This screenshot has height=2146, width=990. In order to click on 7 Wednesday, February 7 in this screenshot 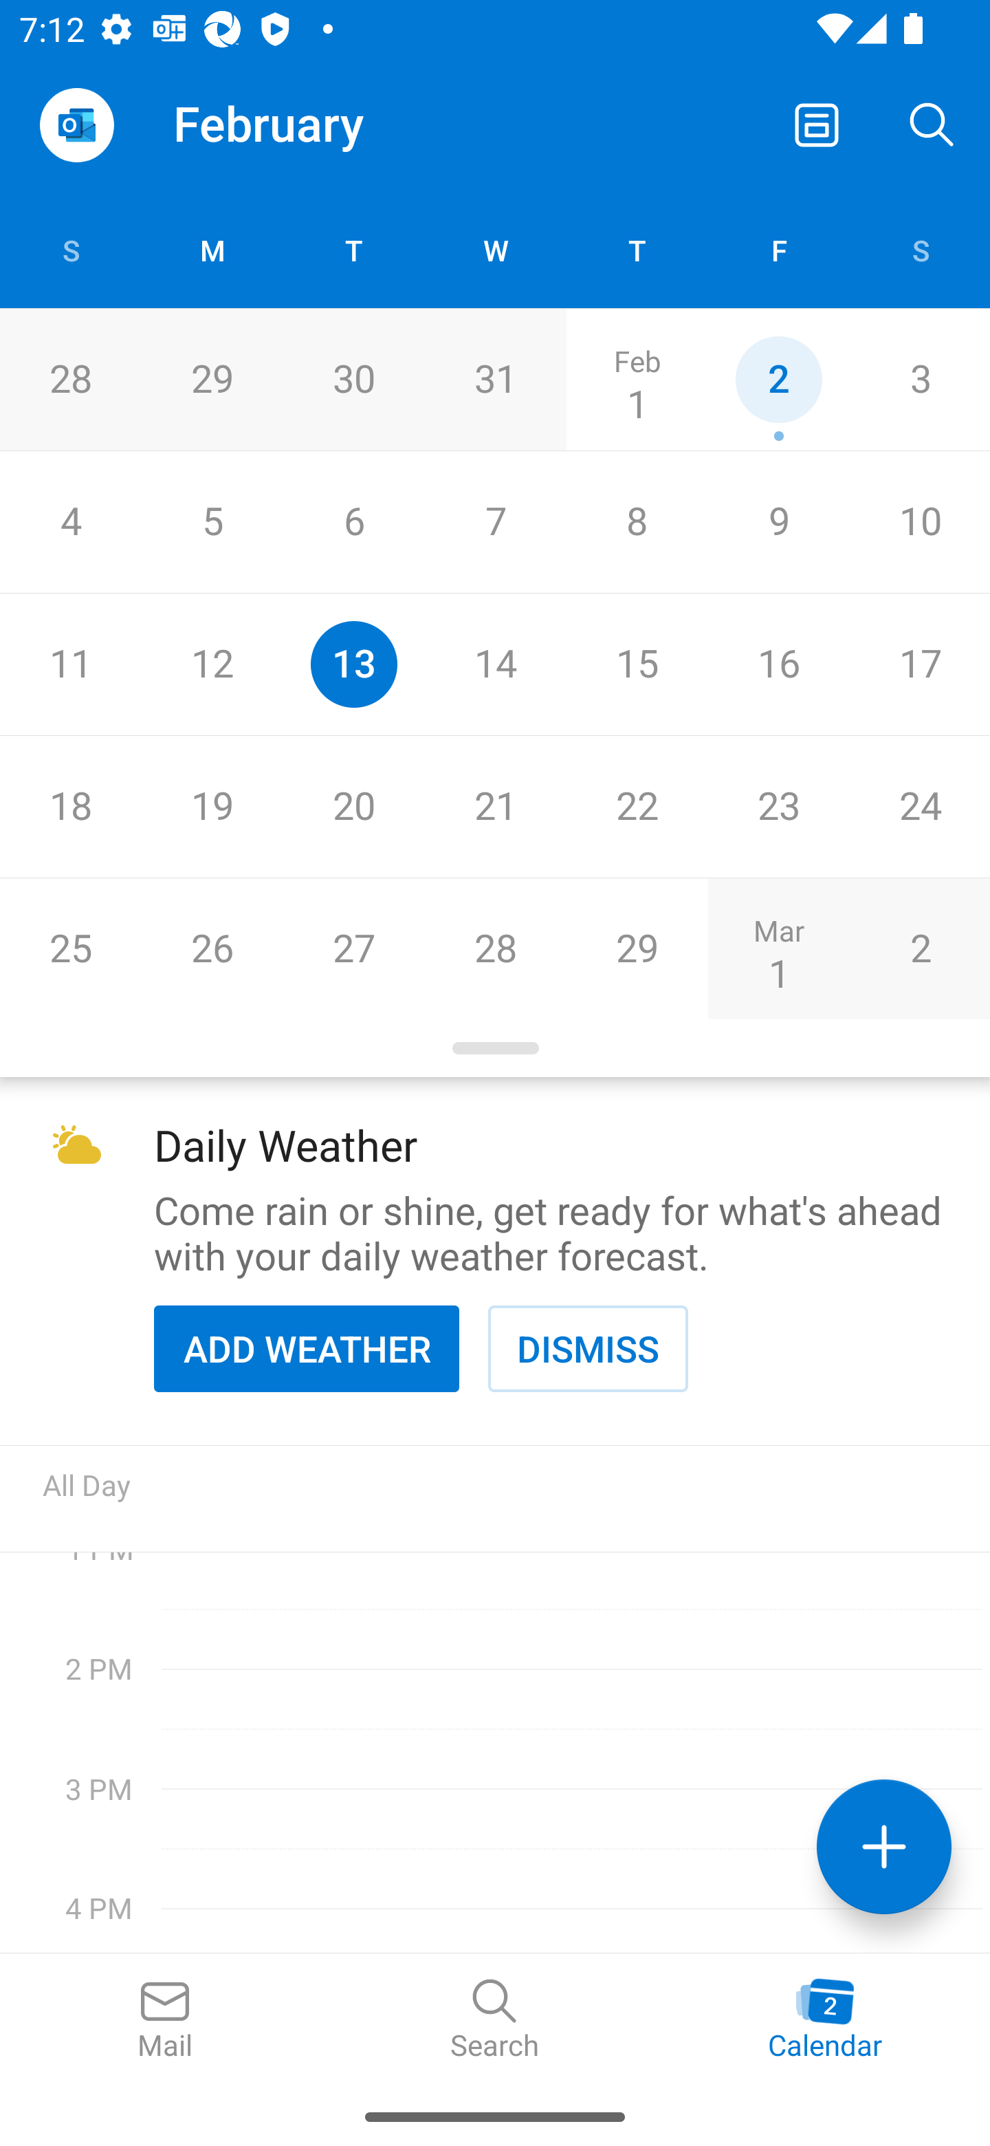, I will do `click(495, 521)`.